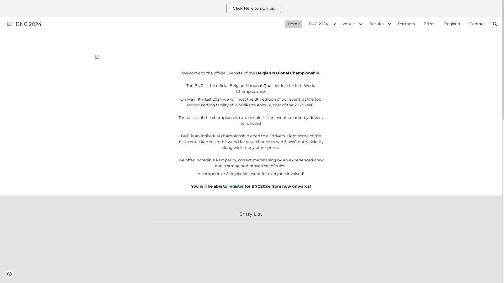  What do you see at coordinates (376, 24) in the screenshot?
I see `Results` at bounding box center [376, 24].